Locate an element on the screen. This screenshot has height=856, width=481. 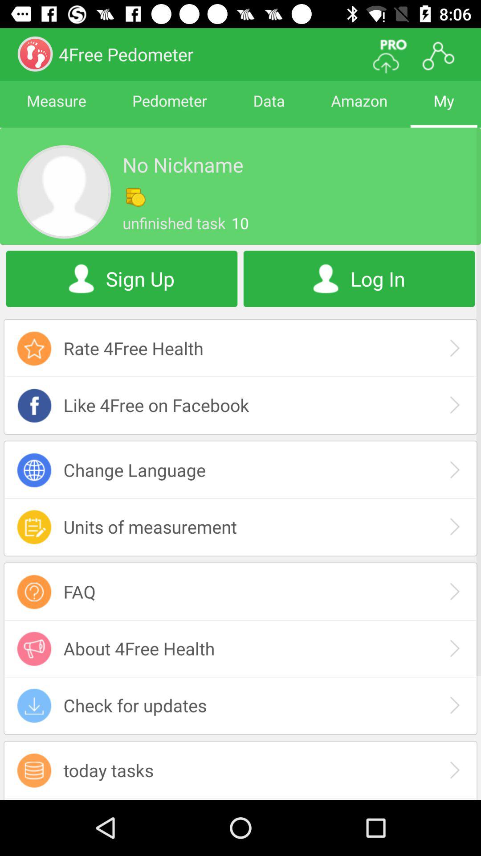
jump until the measure is located at coordinates (56, 109).